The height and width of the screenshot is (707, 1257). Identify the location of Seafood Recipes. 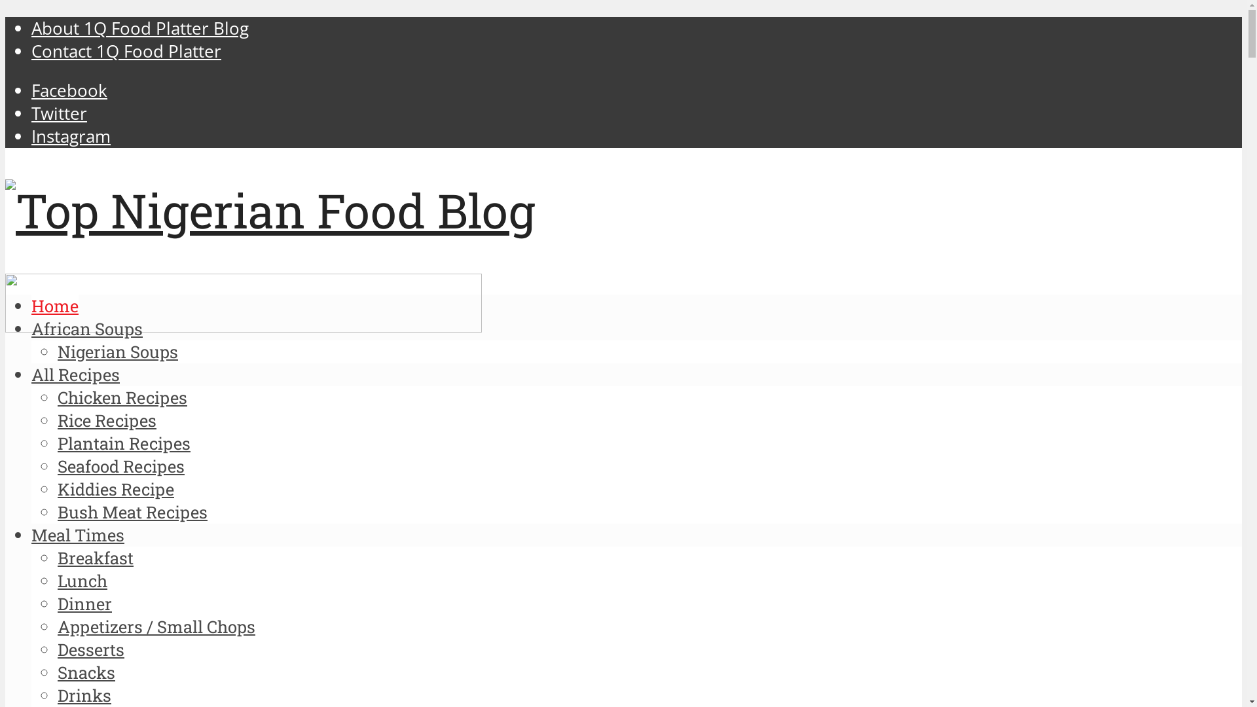
(121, 466).